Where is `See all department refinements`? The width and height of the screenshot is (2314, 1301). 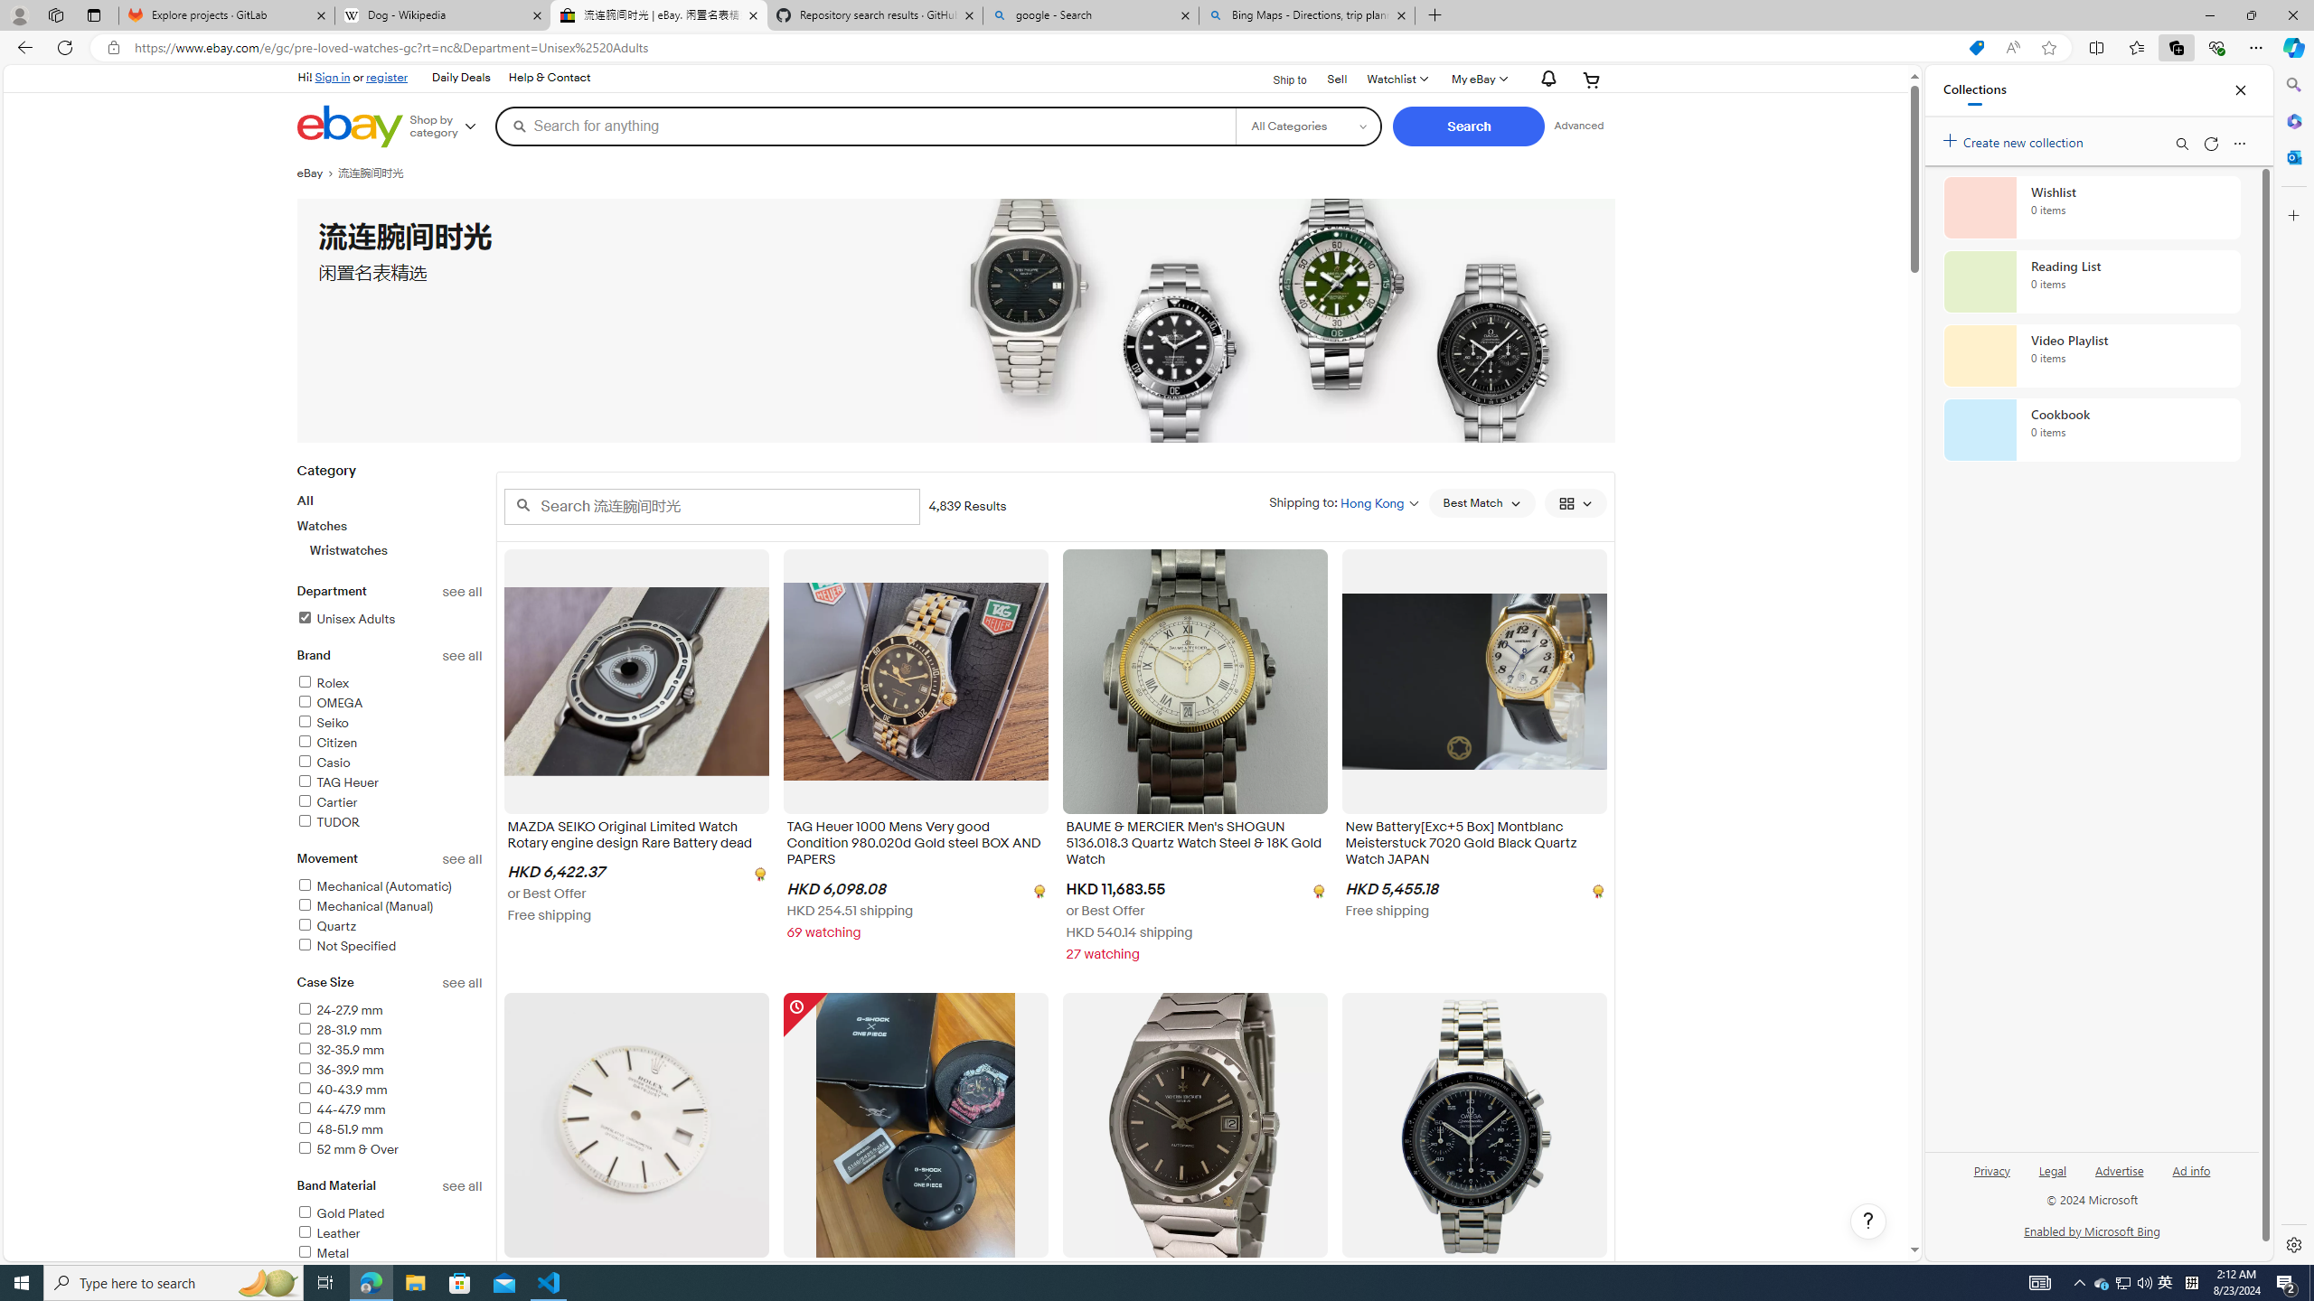 See all department refinements is located at coordinates (463, 593).